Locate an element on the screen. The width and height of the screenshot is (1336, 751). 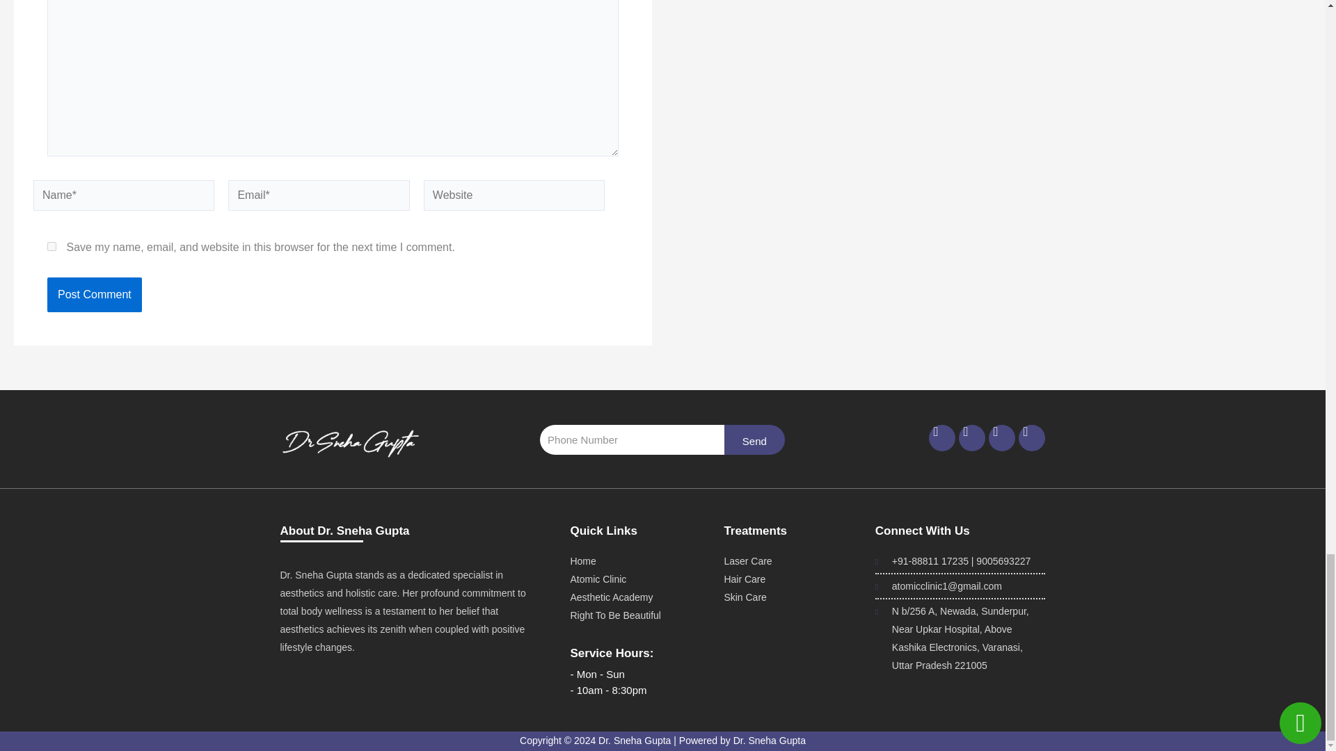
yes is located at coordinates (51, 246).